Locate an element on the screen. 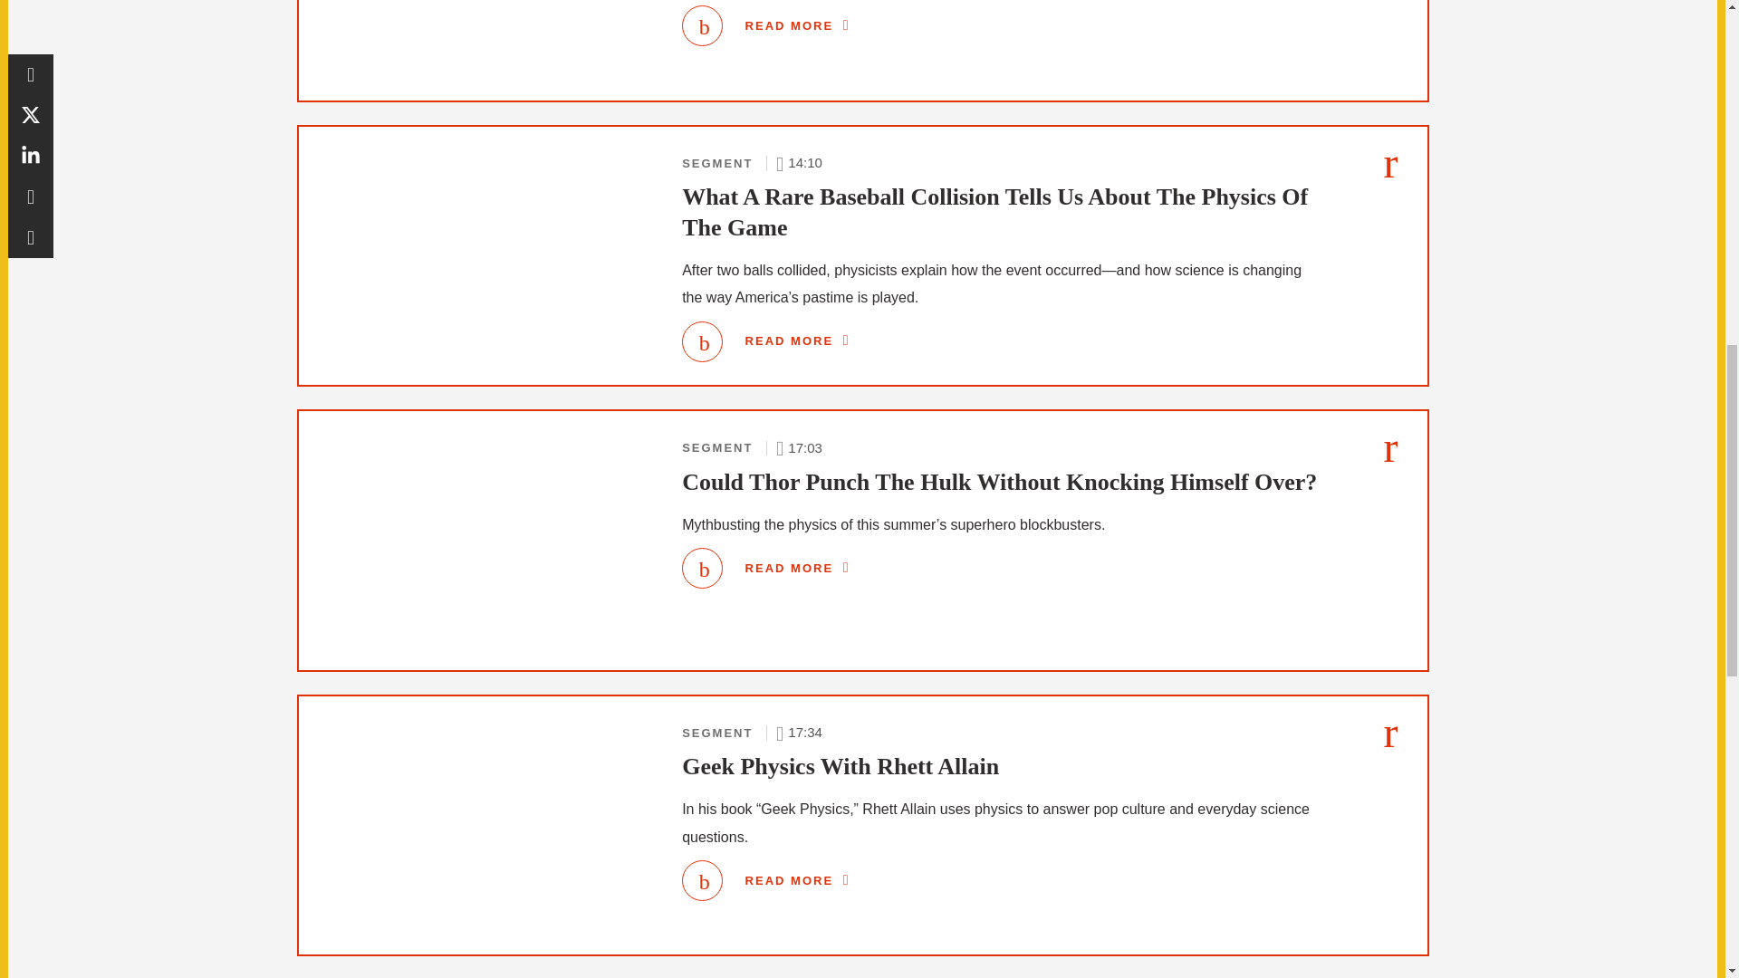 Image resolution: width=1739 pixels, height=978 pixels. Segment is located at coordinates (717, 163).